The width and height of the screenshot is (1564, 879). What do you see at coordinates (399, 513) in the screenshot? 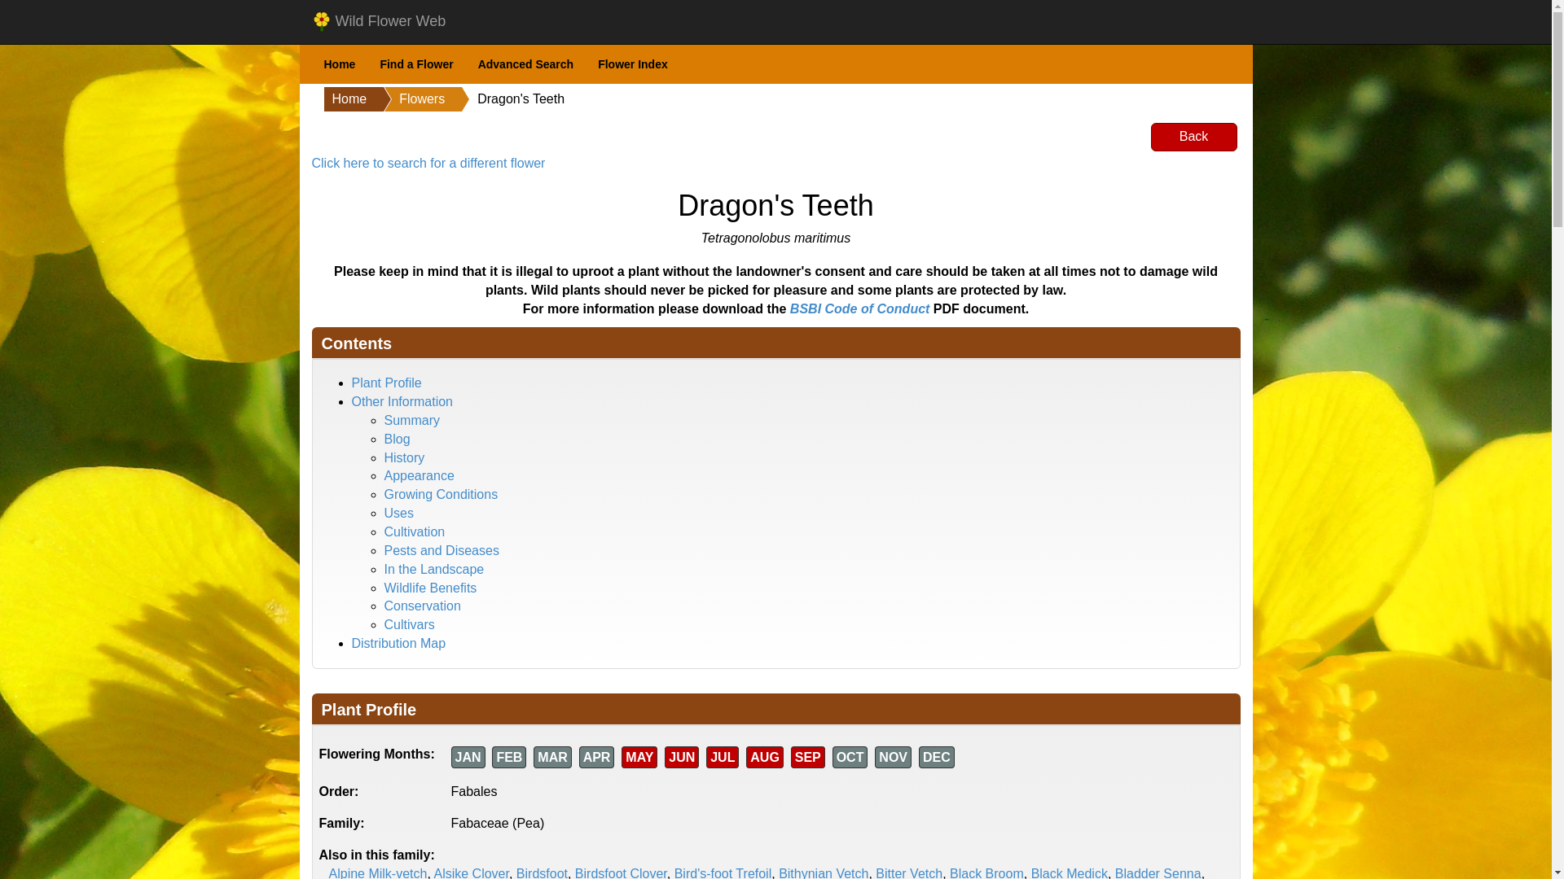
I see `Uses` at bounding box center [399, 513].